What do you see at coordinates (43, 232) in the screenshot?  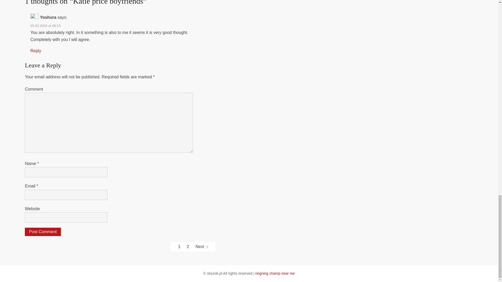 I see `Post Comment` at bounding box center [43, 232].